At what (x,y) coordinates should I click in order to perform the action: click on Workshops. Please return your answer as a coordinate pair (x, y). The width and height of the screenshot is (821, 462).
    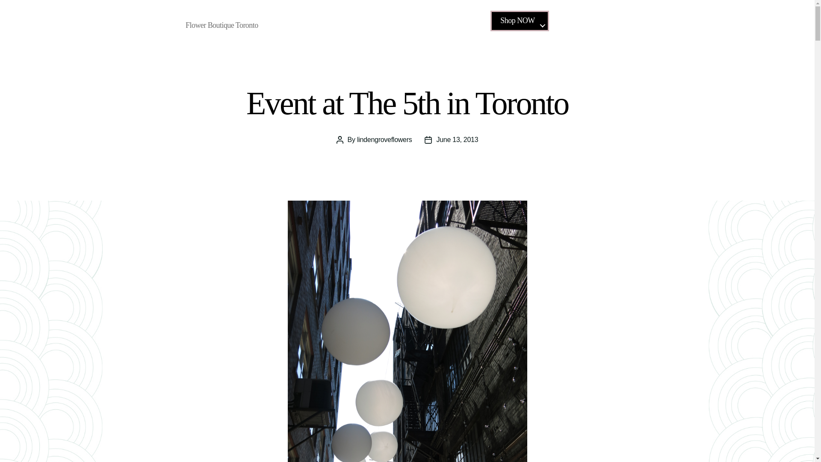
    Looking at the image, I should click on (650, 24).